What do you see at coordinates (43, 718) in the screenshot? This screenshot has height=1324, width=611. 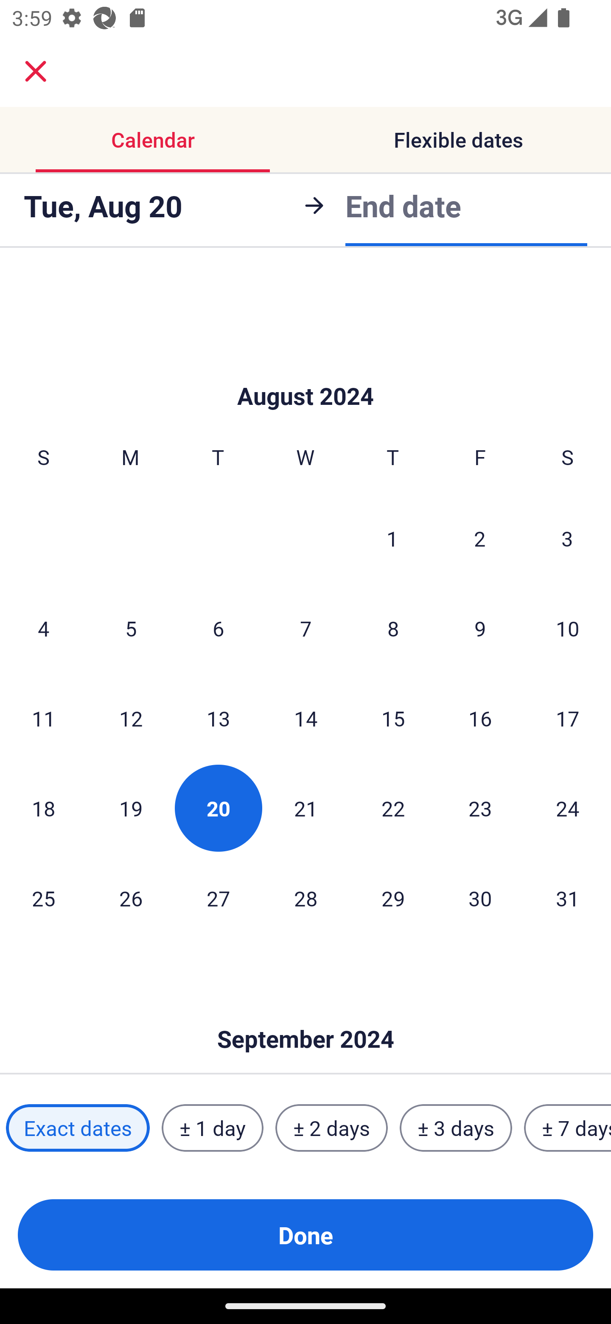 I see `11 Sunday, August 11, 2024` at bounding box center [43, 718].